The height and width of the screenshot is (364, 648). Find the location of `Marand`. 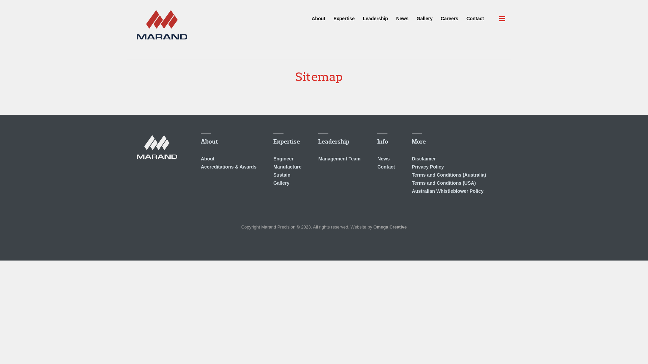

Marand is located at coordinates (157, 147).